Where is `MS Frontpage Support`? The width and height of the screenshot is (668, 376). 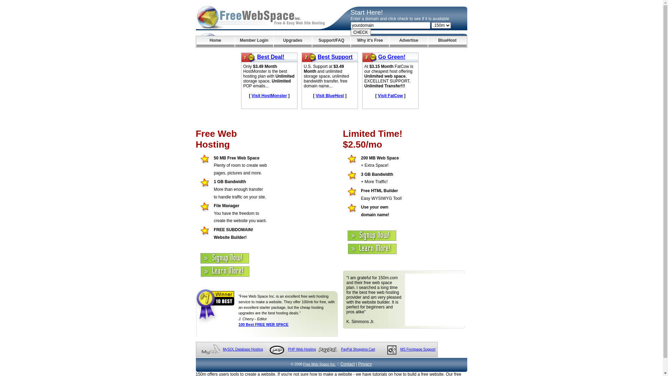
MS Frontpage Support is located at coordinates (417, 350).